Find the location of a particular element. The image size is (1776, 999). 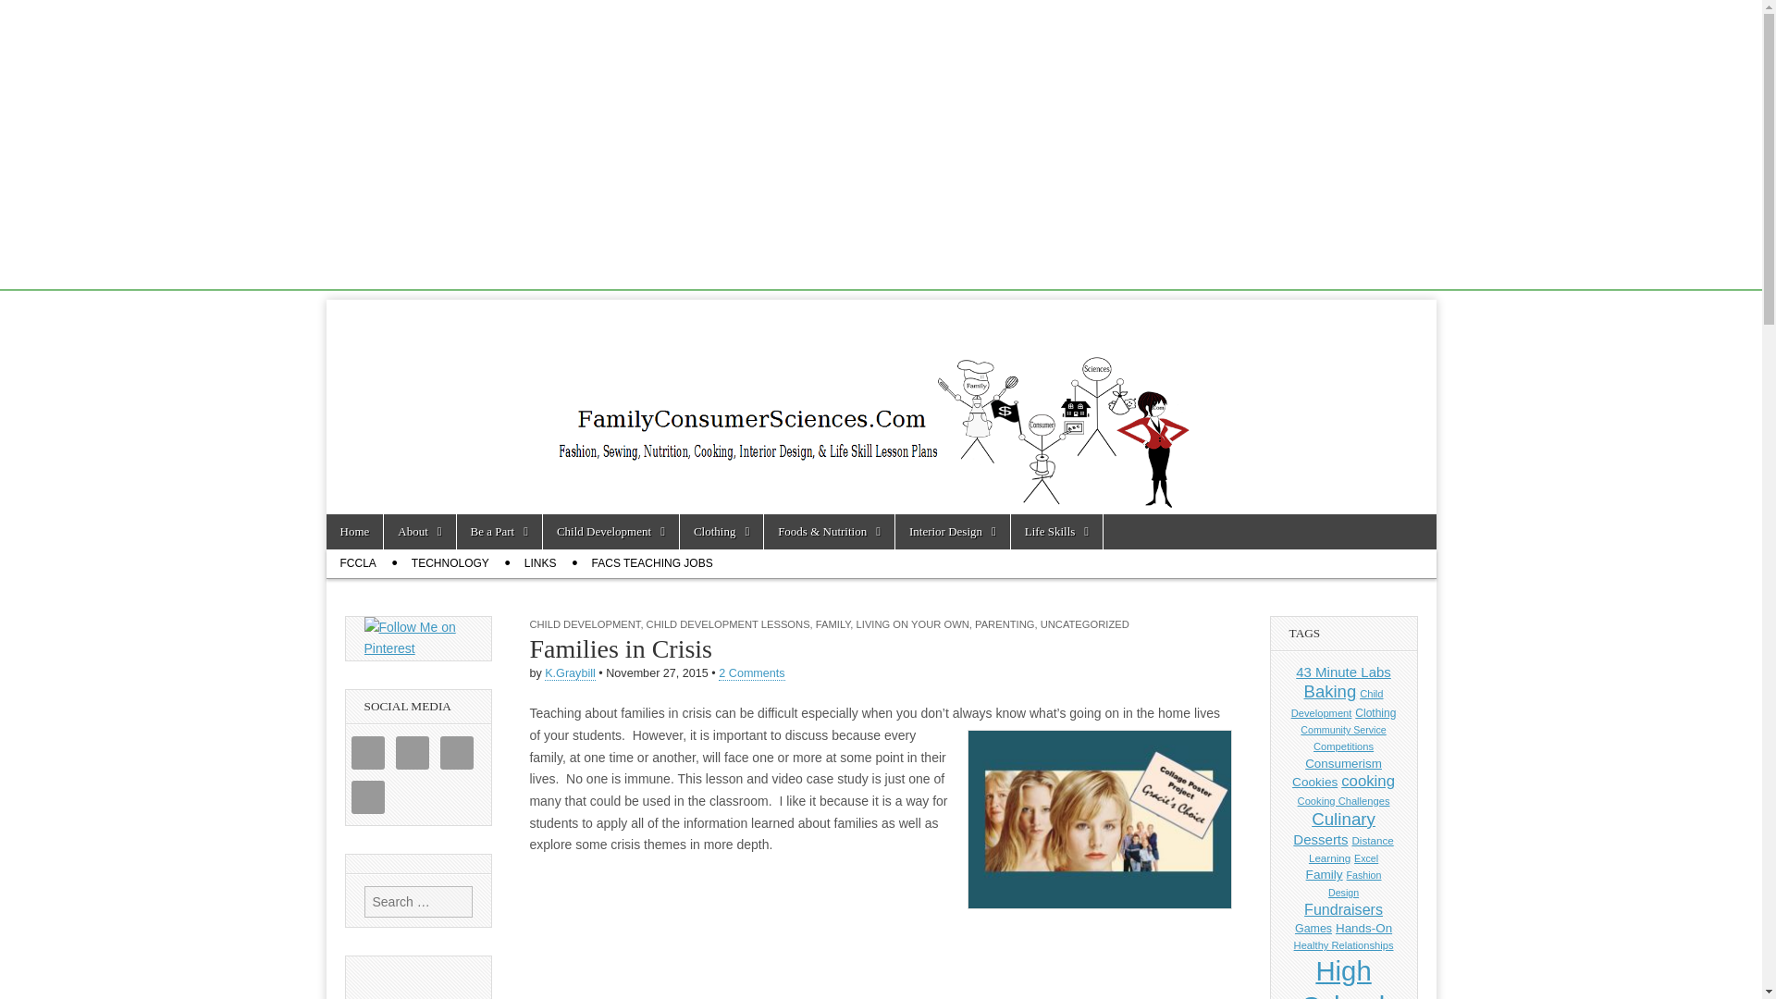

Be a Part is located at coordinates (499, 532).